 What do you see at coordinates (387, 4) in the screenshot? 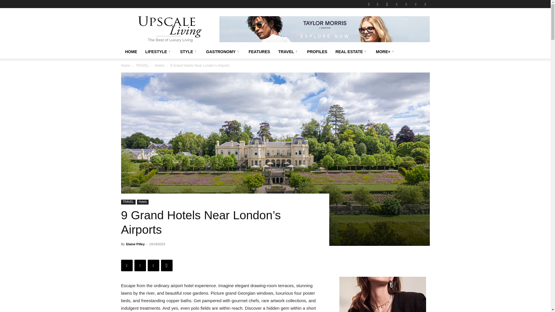
I see `Instagram` at bounding box center [387, 4].